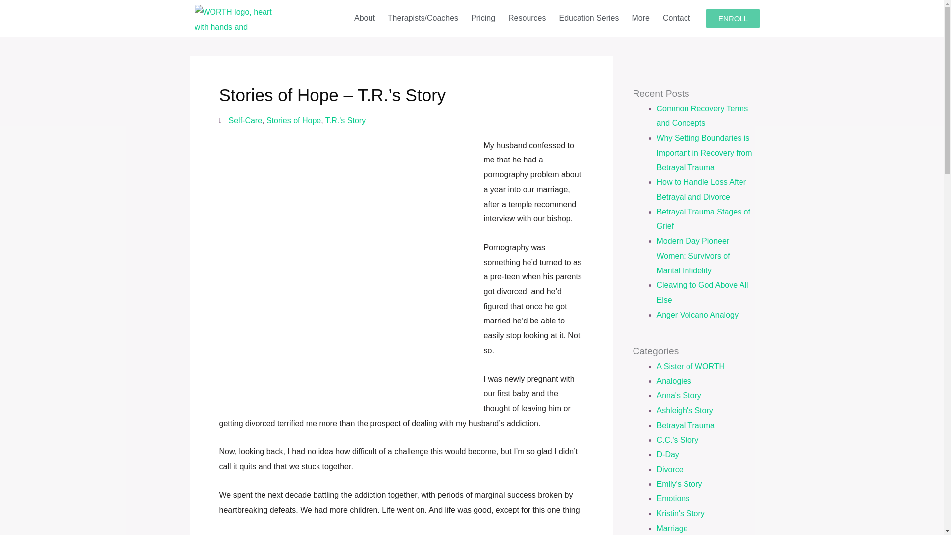 The image size is (951, 535). What do you see at coordinates (365, 18) in the screenshot?
I see `About` at bounding box center [365, 18].